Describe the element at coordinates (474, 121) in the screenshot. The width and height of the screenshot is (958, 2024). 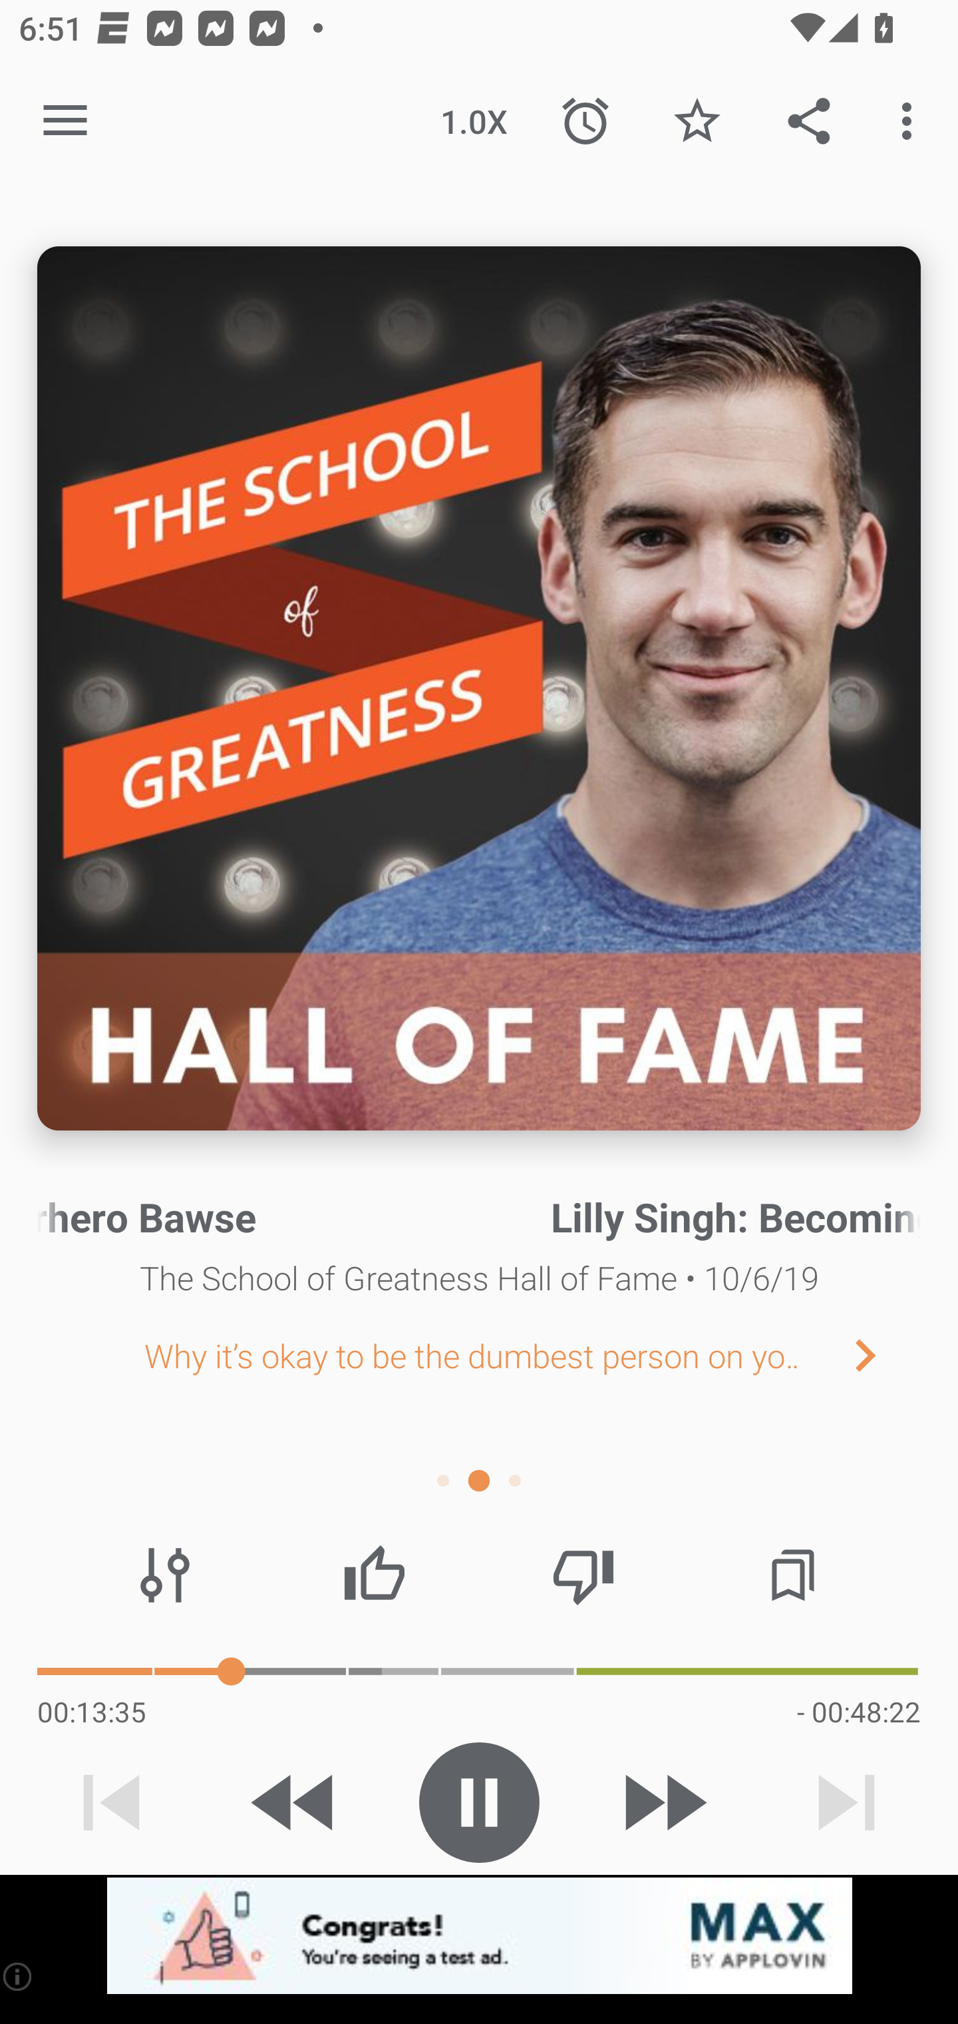
I see `1.0X` at that location.